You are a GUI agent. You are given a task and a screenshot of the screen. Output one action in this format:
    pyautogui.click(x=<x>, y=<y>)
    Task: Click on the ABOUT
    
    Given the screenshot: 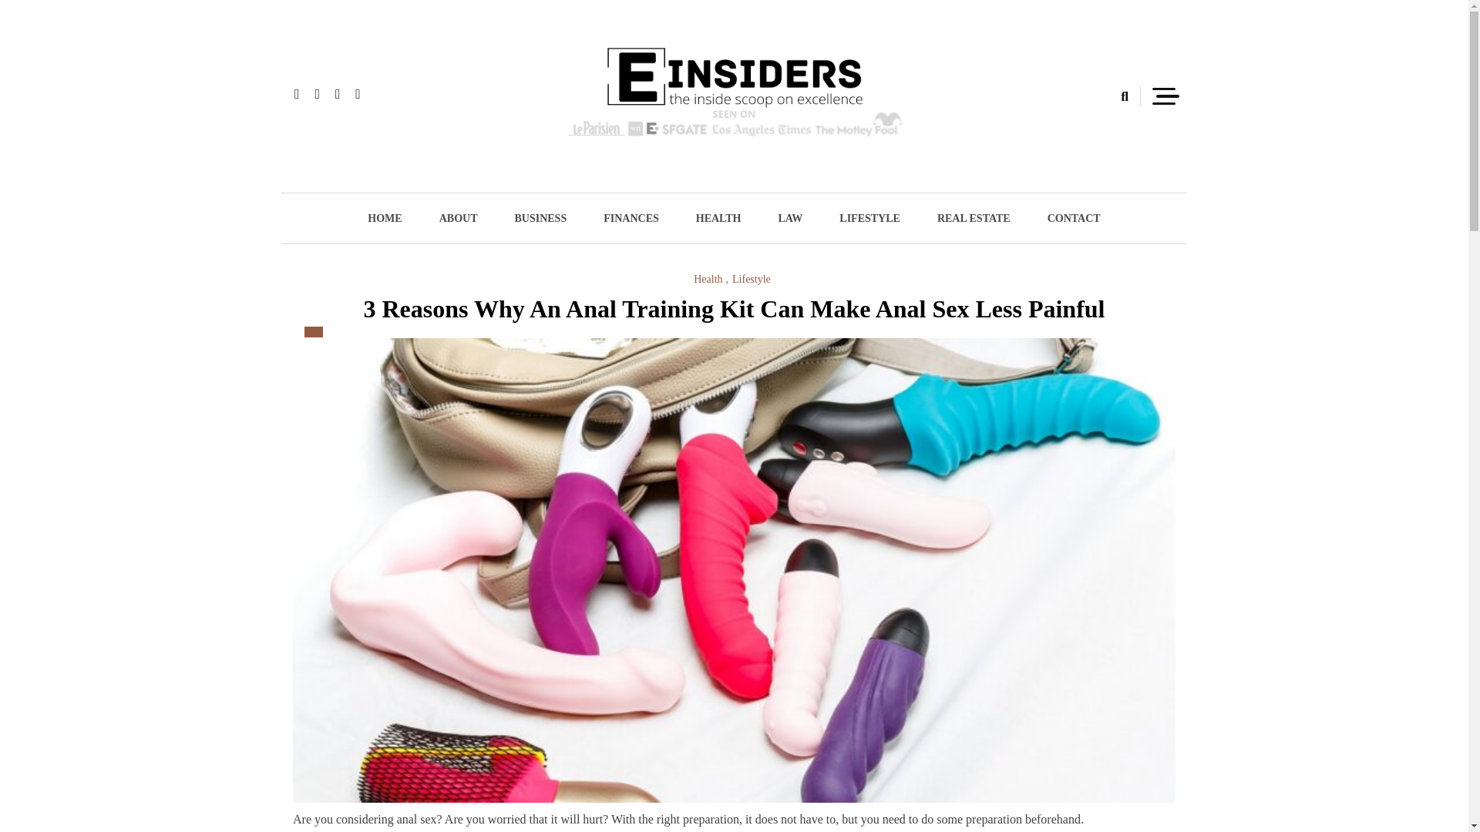 What is the action you would take?
    pyautogui.click(x=458, y=218)
    